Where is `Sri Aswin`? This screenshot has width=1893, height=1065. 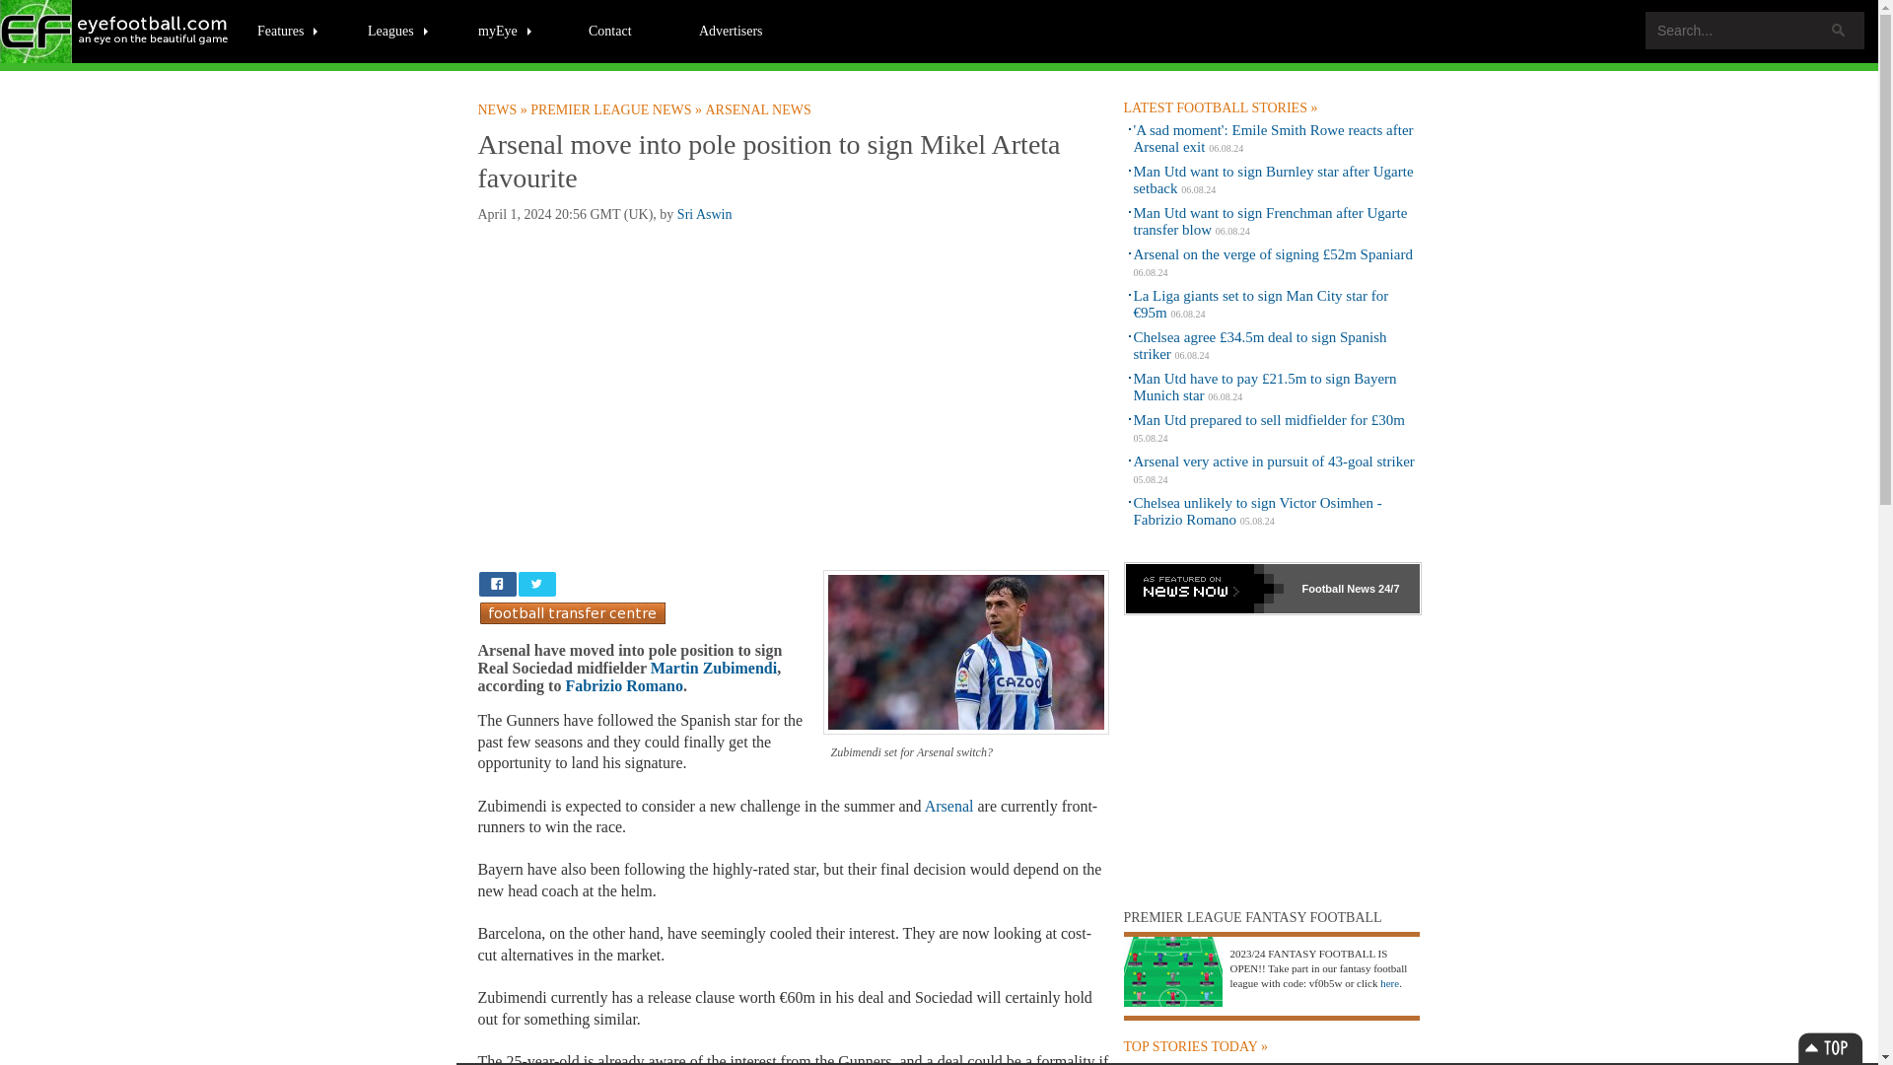
Sri Aswin is located at coordinates (705, 213).